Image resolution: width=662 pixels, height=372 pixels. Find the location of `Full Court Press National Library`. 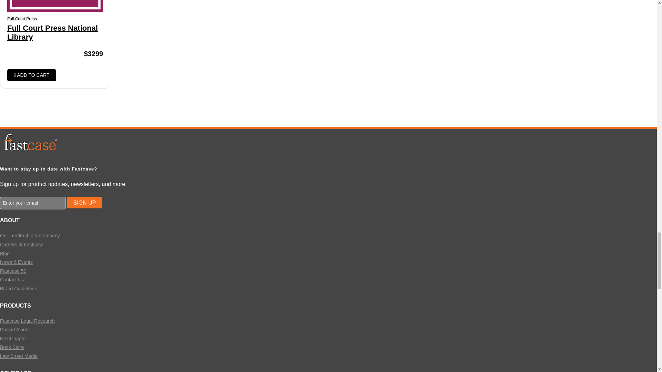

Full Court Press National Library is located at coordinates (55, 33).